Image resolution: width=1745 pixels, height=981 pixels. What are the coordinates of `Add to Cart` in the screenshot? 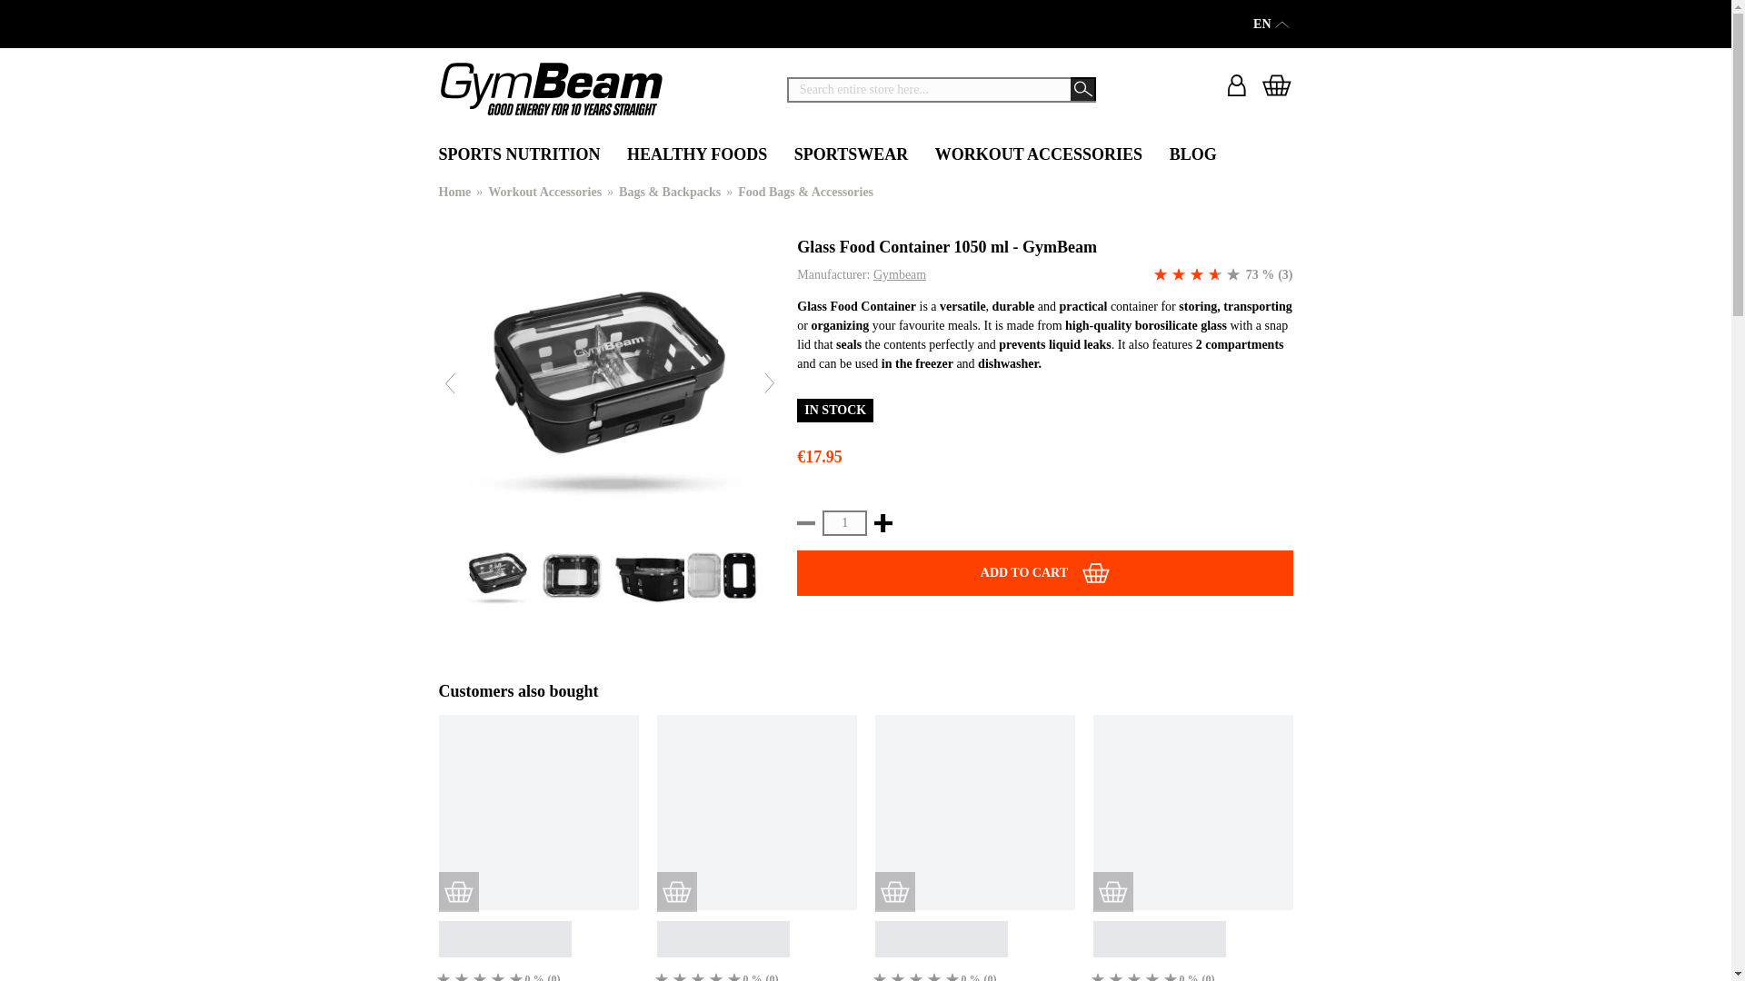 It's located at (1112, 892).